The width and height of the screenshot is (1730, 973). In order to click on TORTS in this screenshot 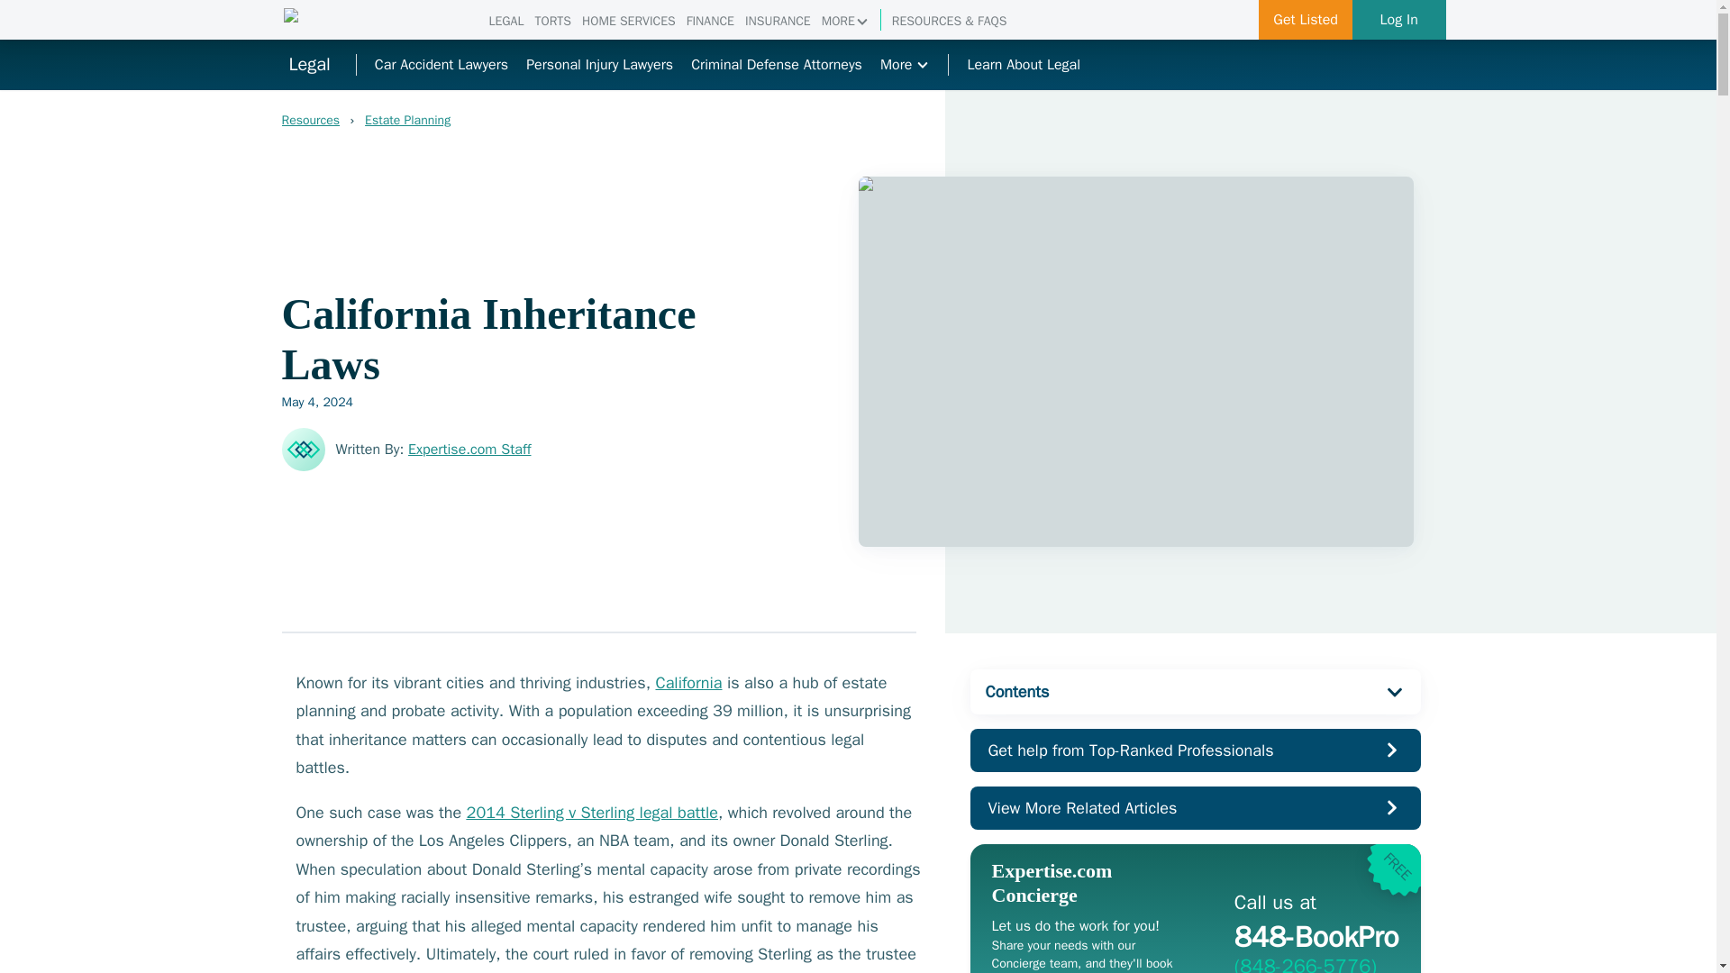, I will do `click(1306, 20)`.